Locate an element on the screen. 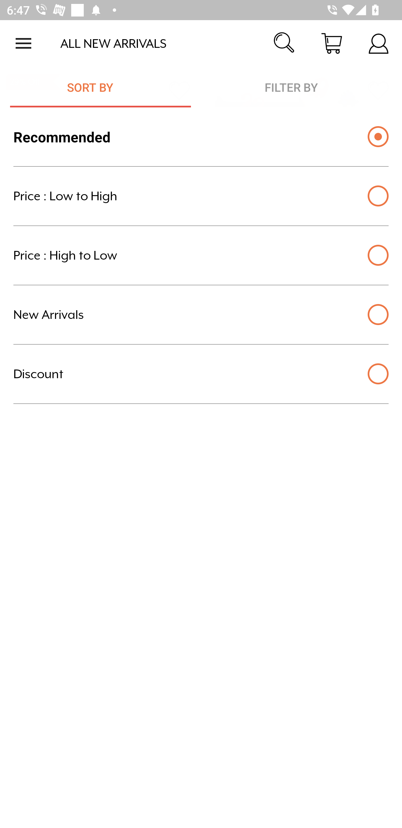  Account Details is located at coordinates (379, 43).